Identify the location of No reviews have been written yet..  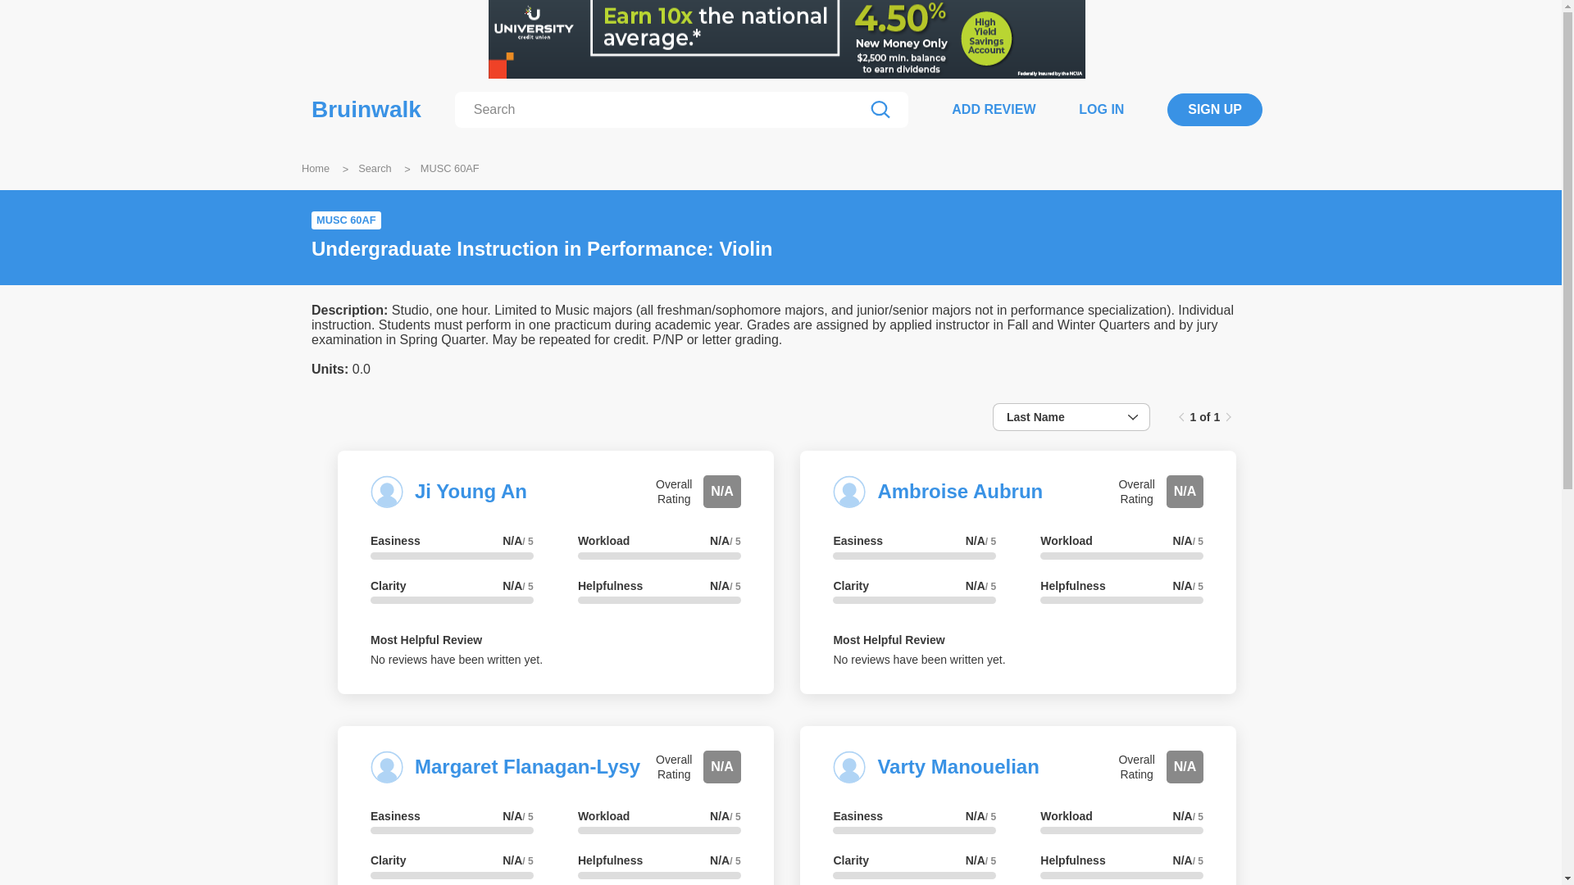
(456, 660).